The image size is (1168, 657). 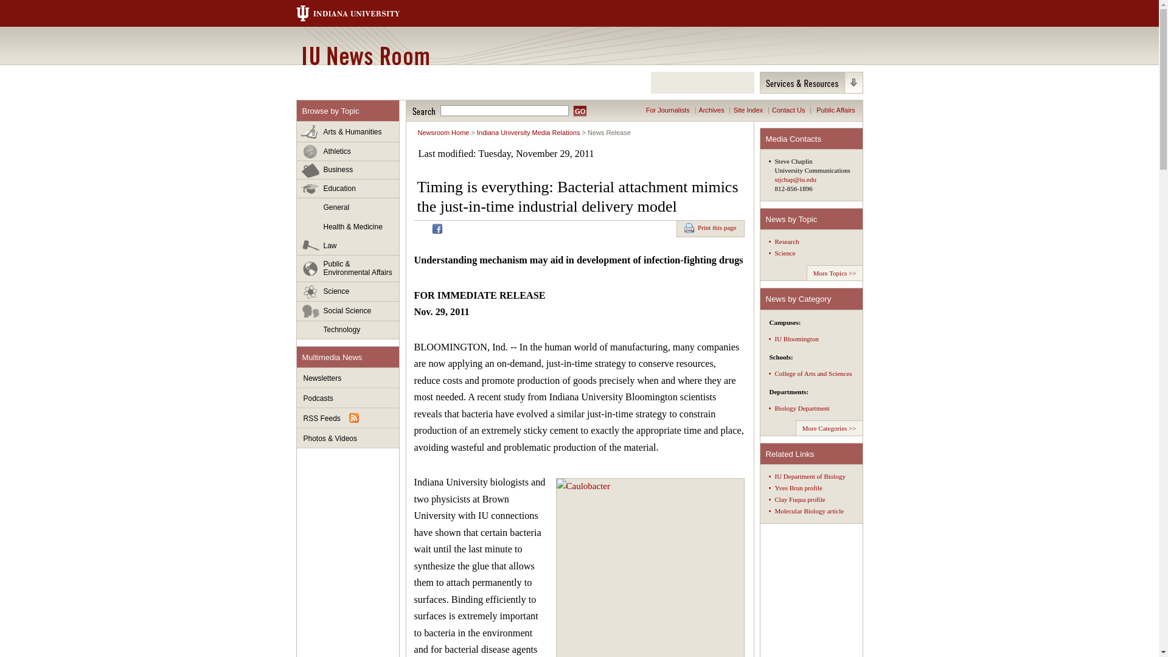 What do you see at coordinates (348, 292) in the screenshot?
I see `Science` at bounding box center [348, 292].